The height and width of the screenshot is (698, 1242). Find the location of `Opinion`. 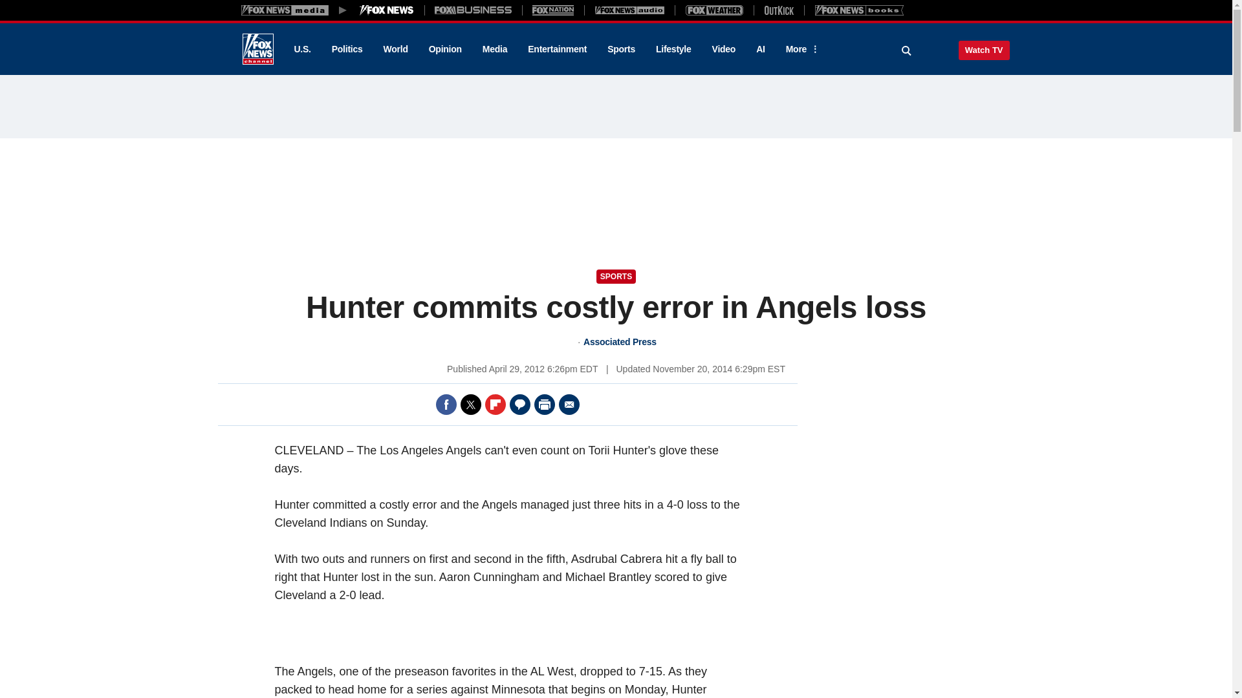

Opinion is located at coordinates (445, 49).